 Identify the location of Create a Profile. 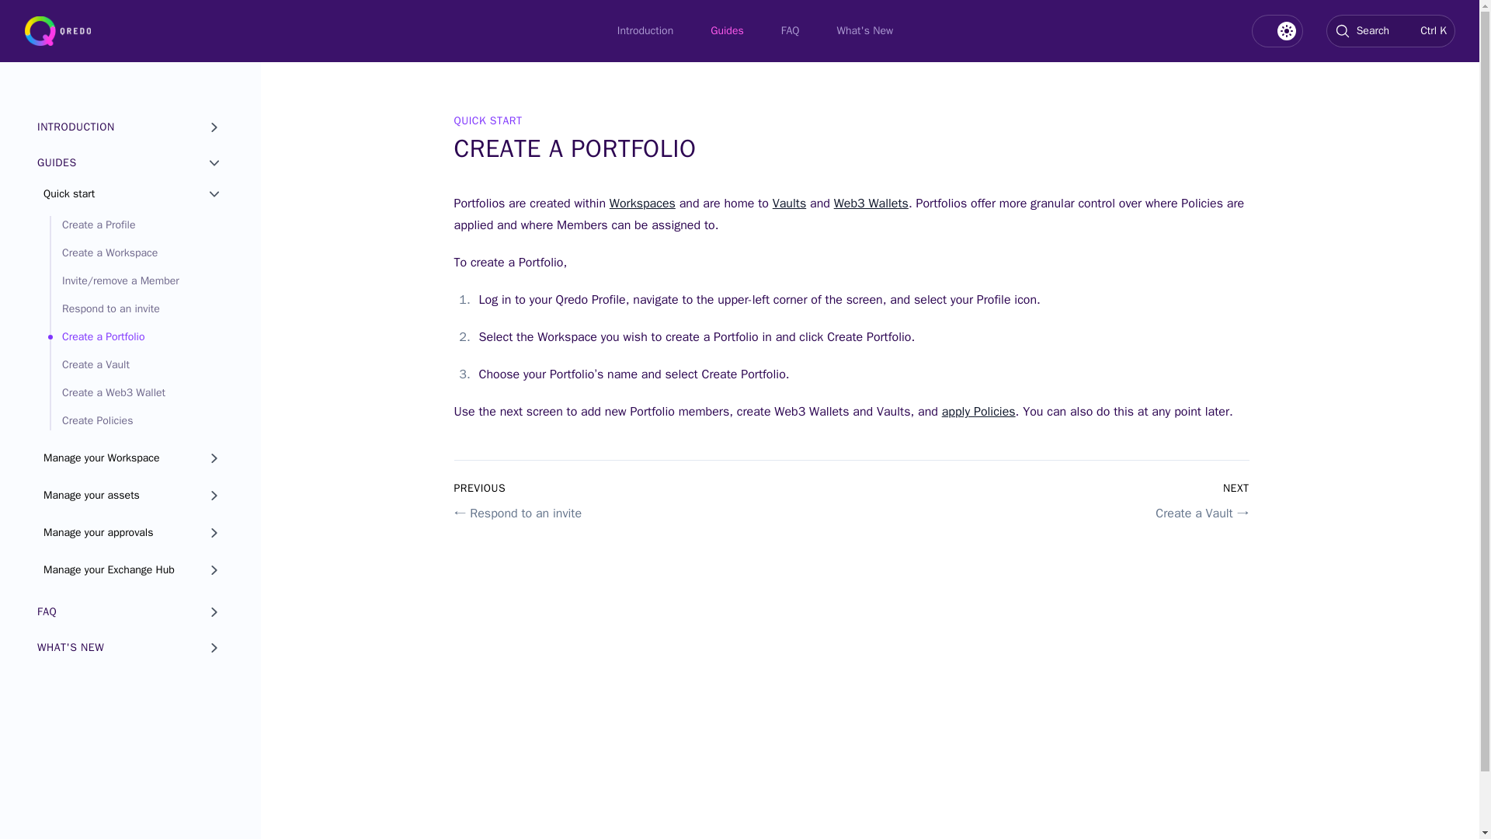
(137, 225).